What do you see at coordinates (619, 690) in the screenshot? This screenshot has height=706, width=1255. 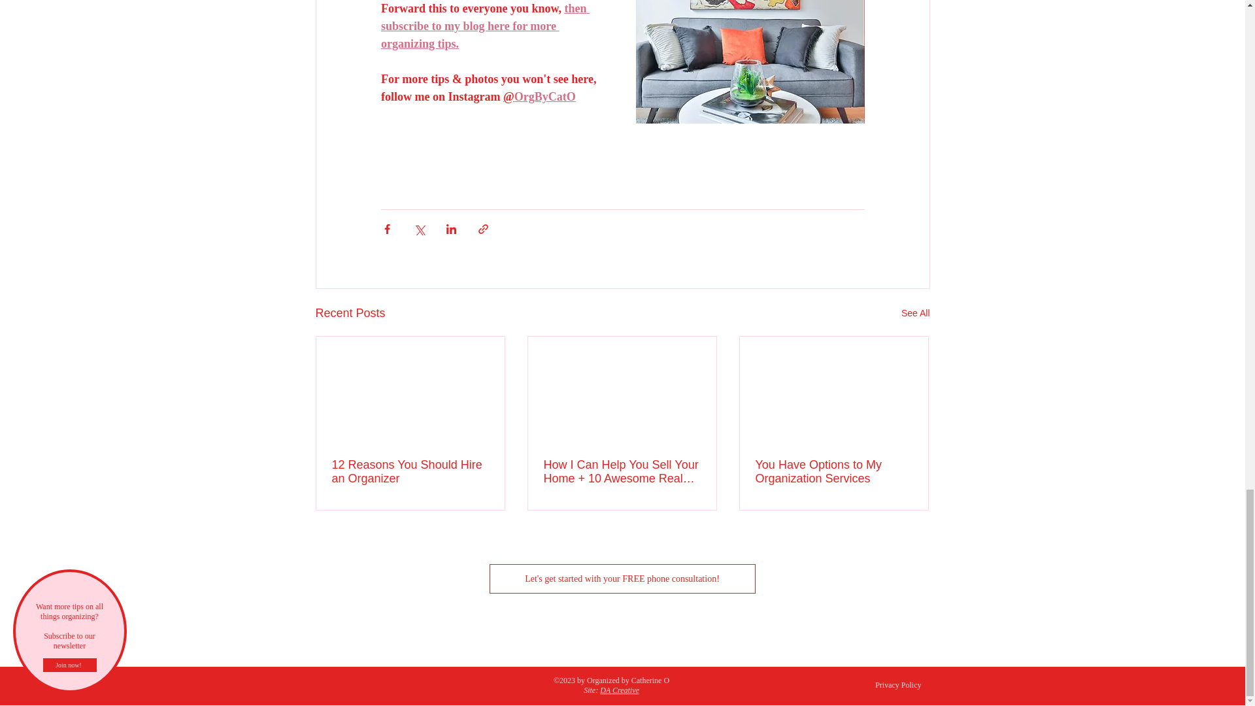 I see `DA Creative` at bounding box center [619, 690].